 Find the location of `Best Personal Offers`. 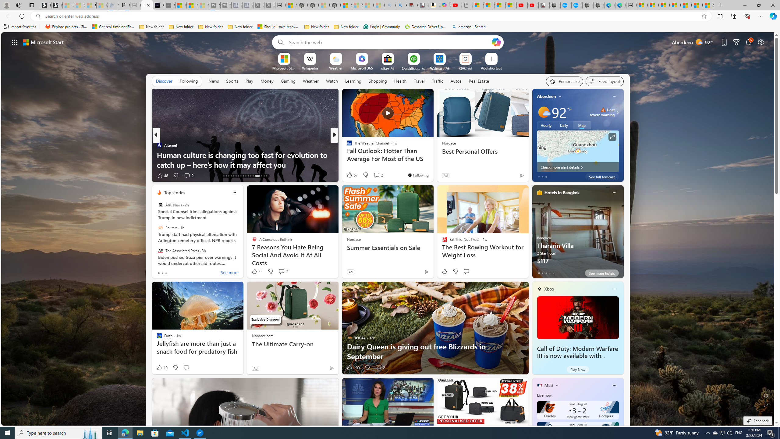

Best Personal Offers is located at coordinates (482, 151).